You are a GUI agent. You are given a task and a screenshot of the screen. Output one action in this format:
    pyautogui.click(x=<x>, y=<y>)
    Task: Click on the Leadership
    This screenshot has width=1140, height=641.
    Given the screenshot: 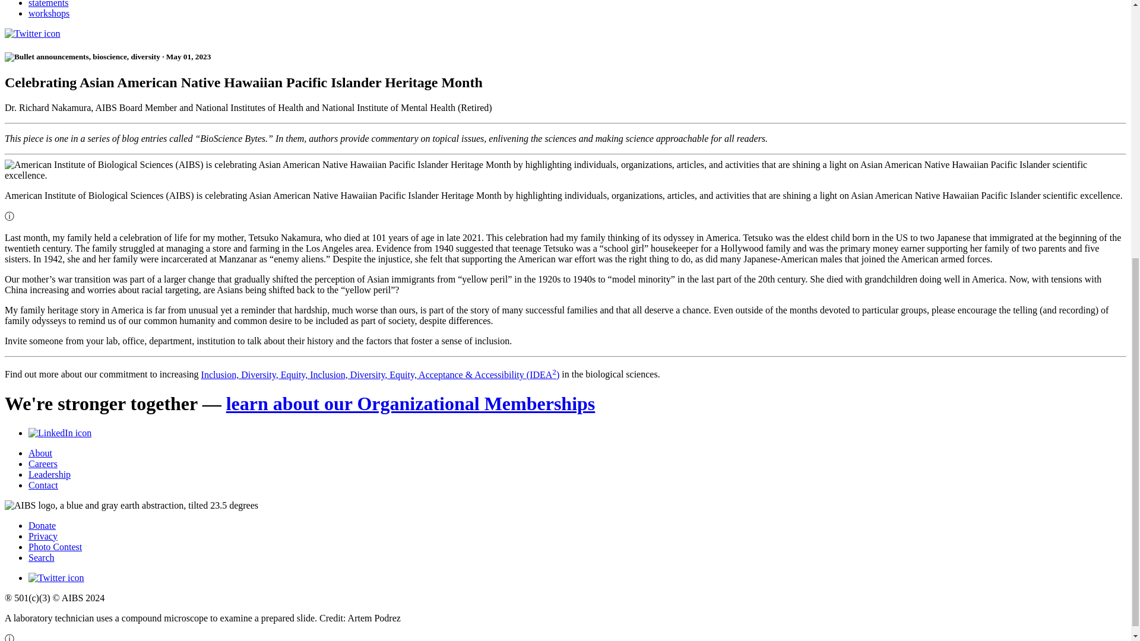 What is the action you would take?
    pyautogui.click(x=50, y=474)
    